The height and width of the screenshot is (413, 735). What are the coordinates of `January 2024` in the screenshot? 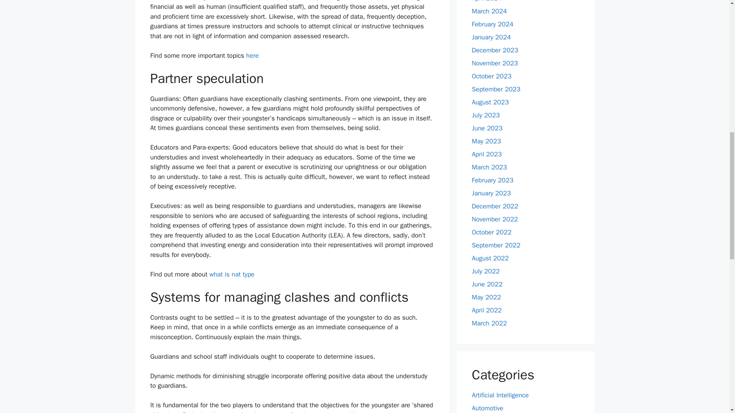 It's located at (491, 37).